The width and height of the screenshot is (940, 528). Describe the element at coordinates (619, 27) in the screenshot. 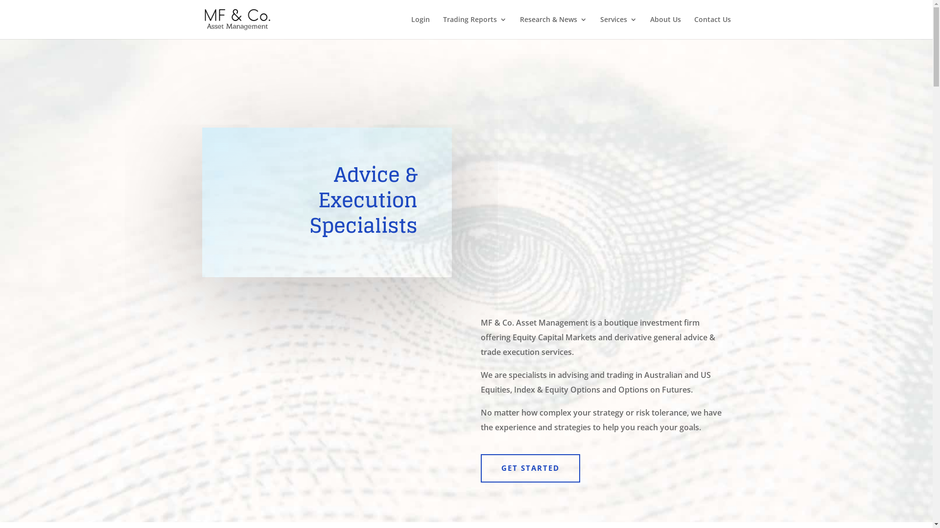

I see `Services` at that location.